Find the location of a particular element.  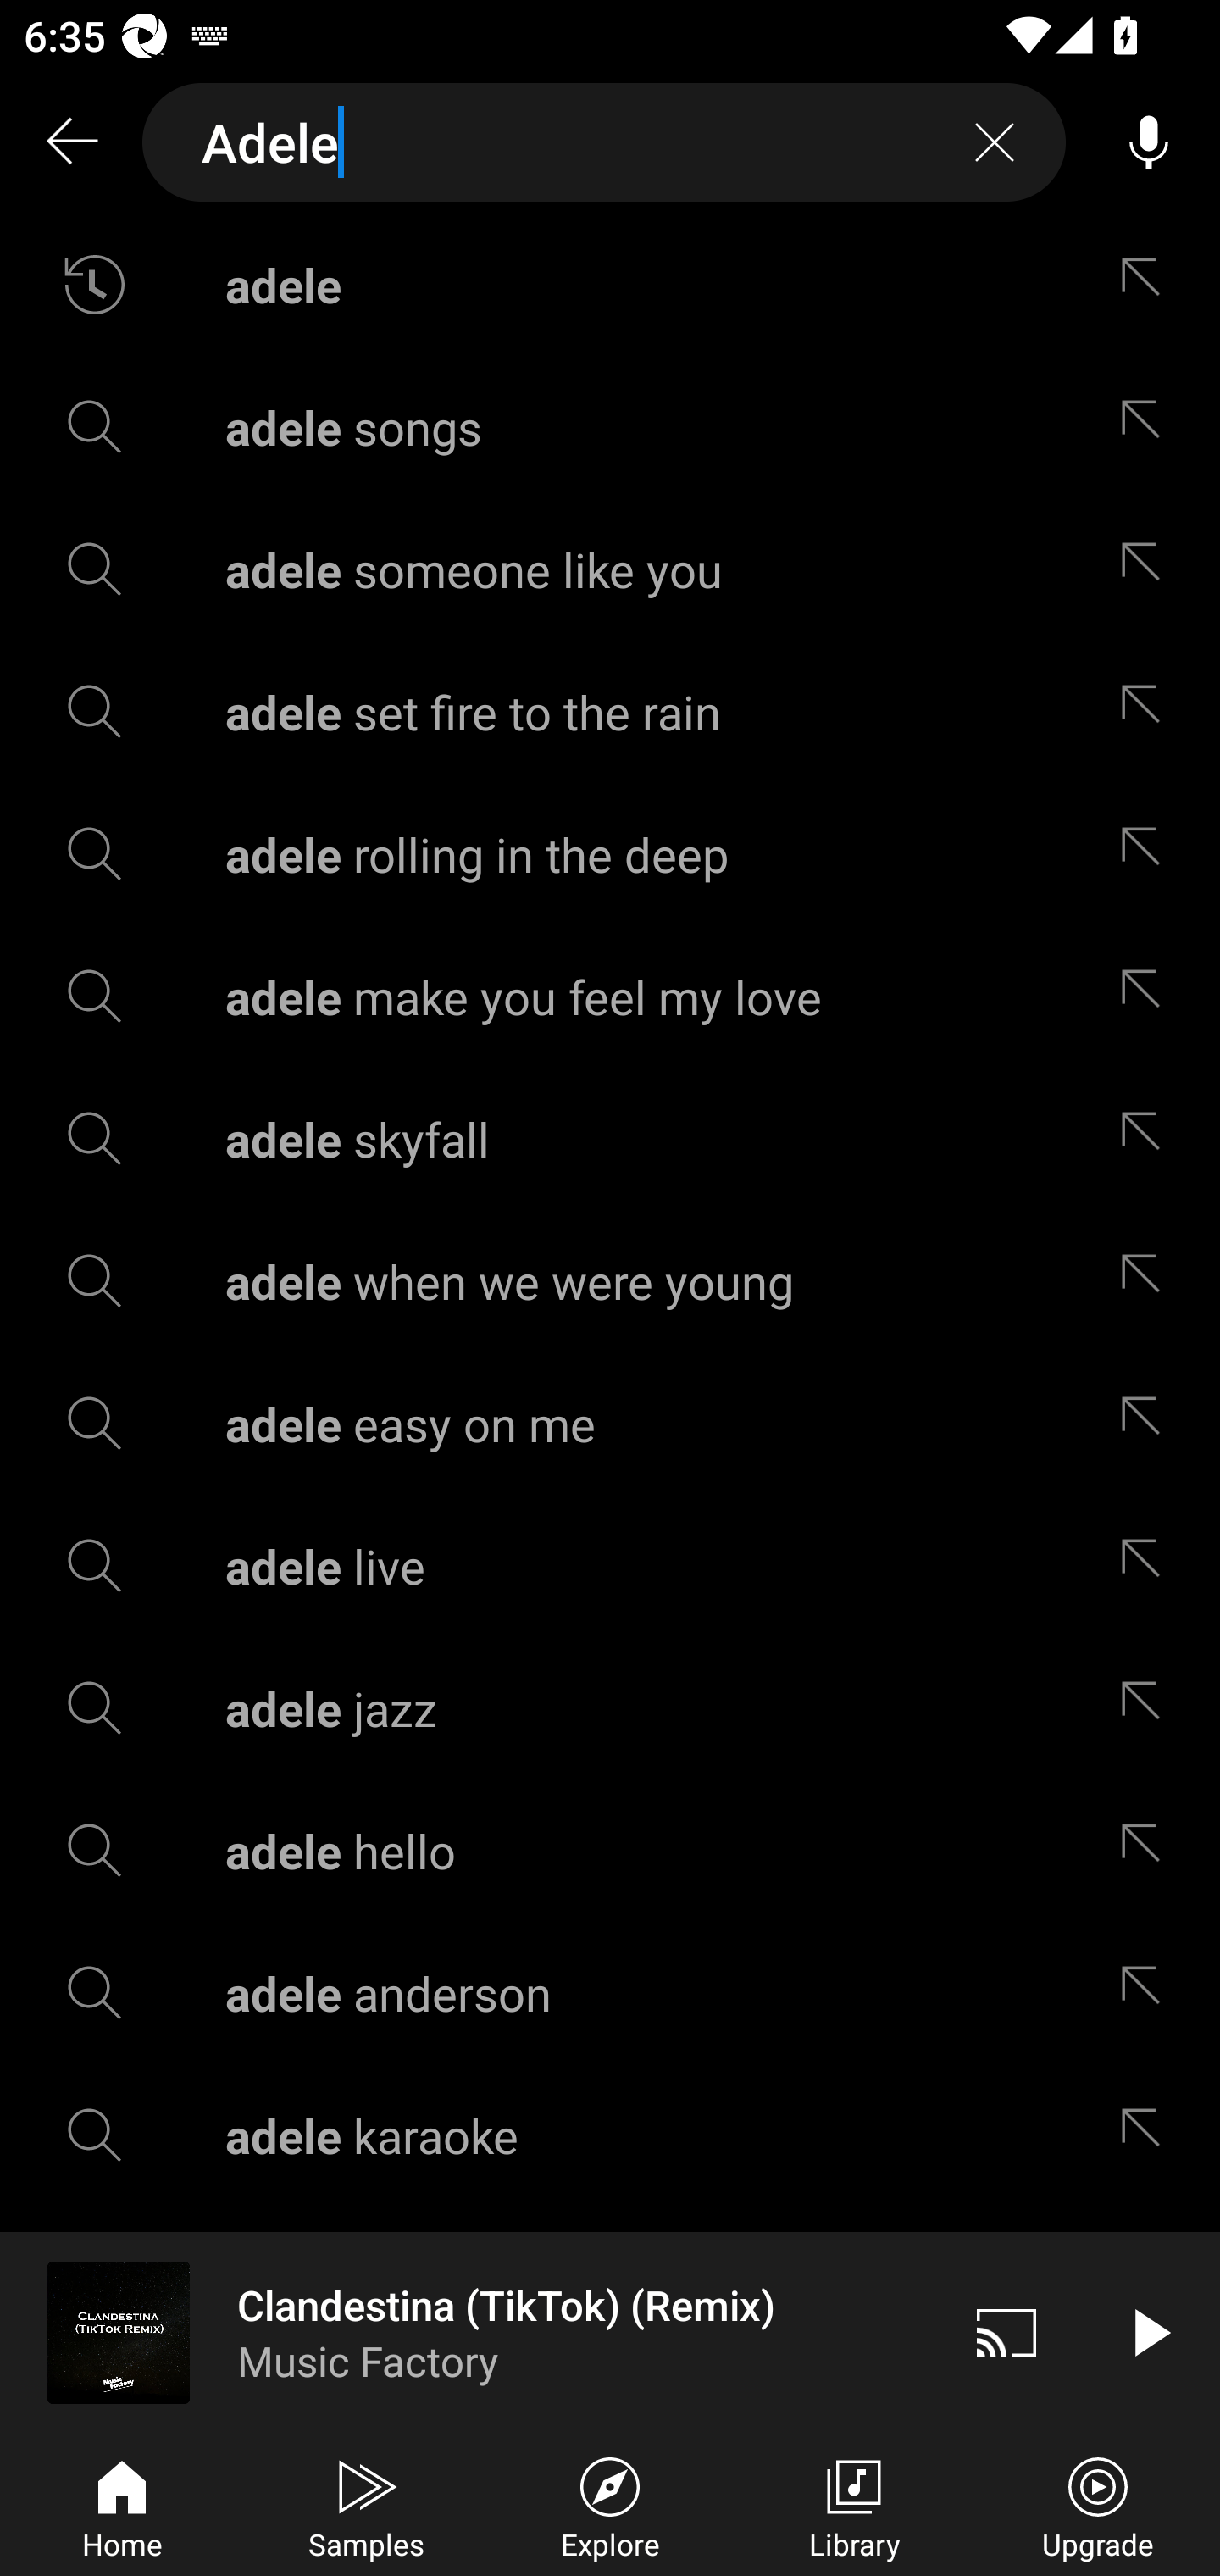

Clandestina (TikTok) (Remix) Music Factory is located at coordinates (468, 2332).